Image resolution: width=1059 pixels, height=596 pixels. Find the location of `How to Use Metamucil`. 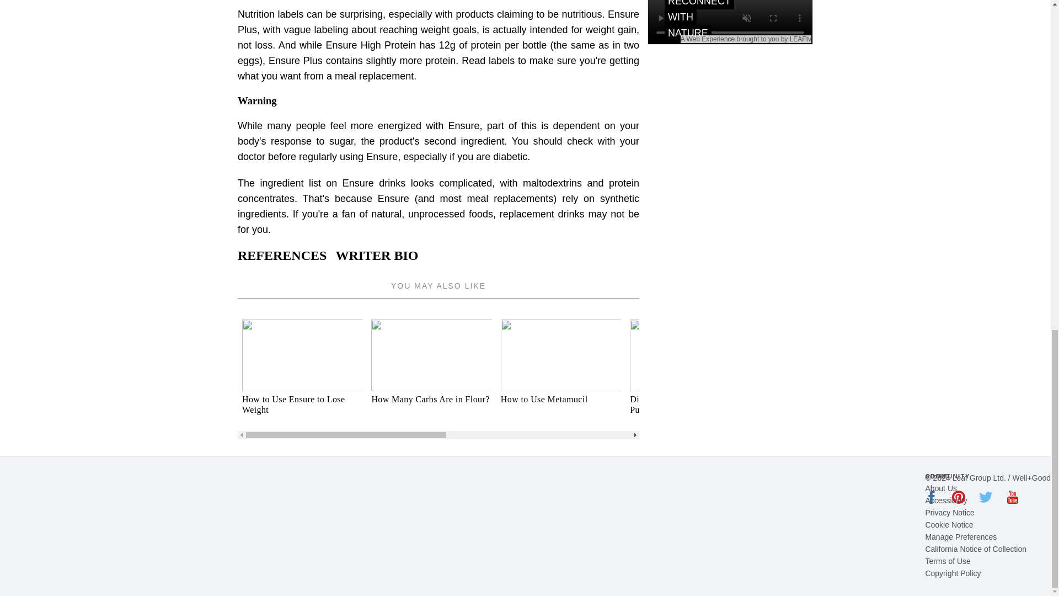

How to Use Metamucil is located at coordinates (560, 374).